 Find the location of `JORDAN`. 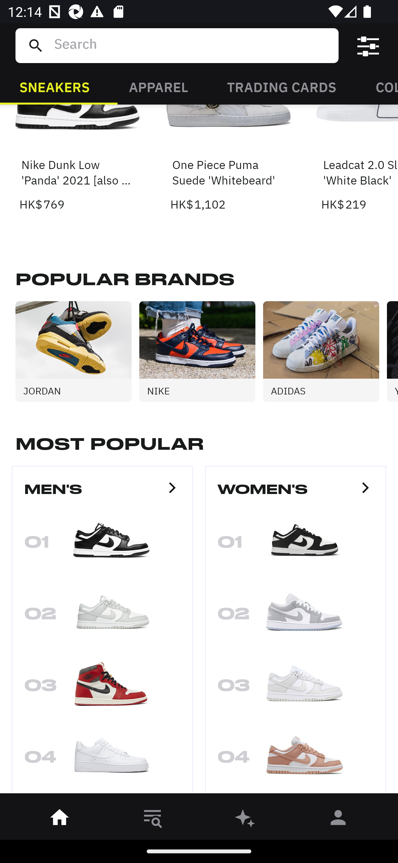

JORDAN is located at coordinates (77, 351).